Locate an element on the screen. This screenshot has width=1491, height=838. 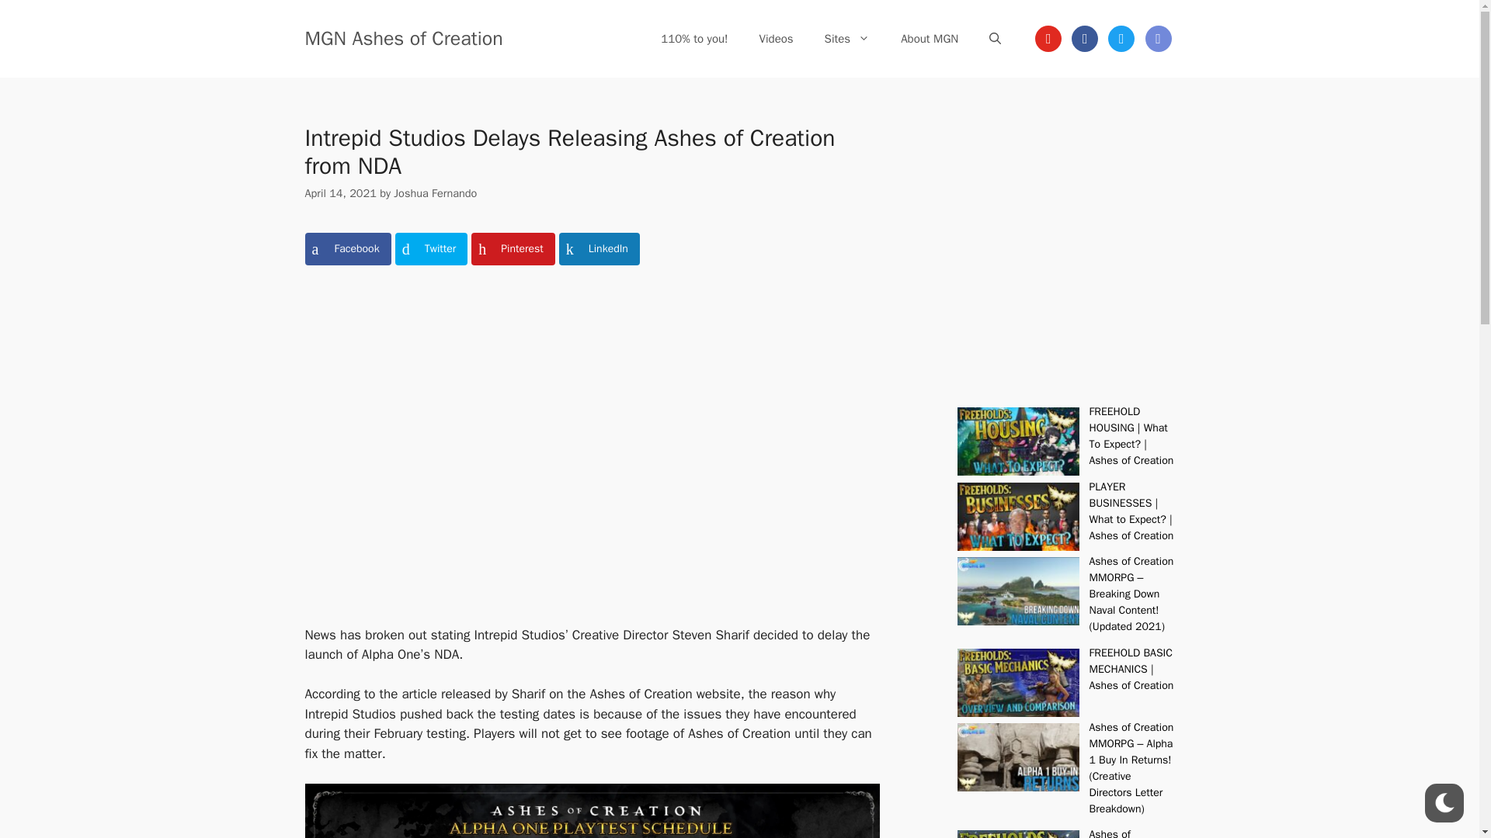
facebook is located at coordinates (1084, 37).